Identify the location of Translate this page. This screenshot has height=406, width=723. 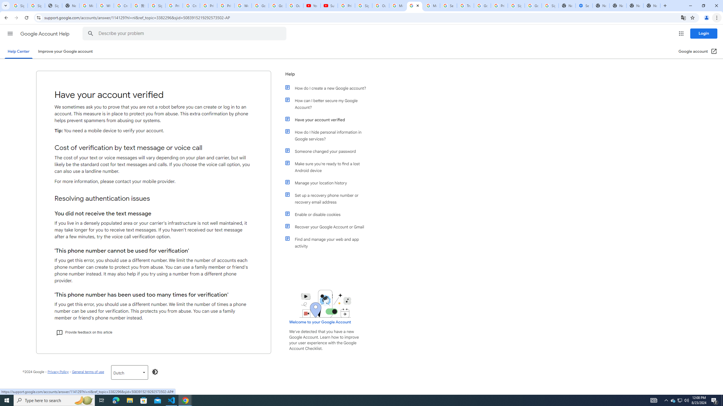
(683, 17).